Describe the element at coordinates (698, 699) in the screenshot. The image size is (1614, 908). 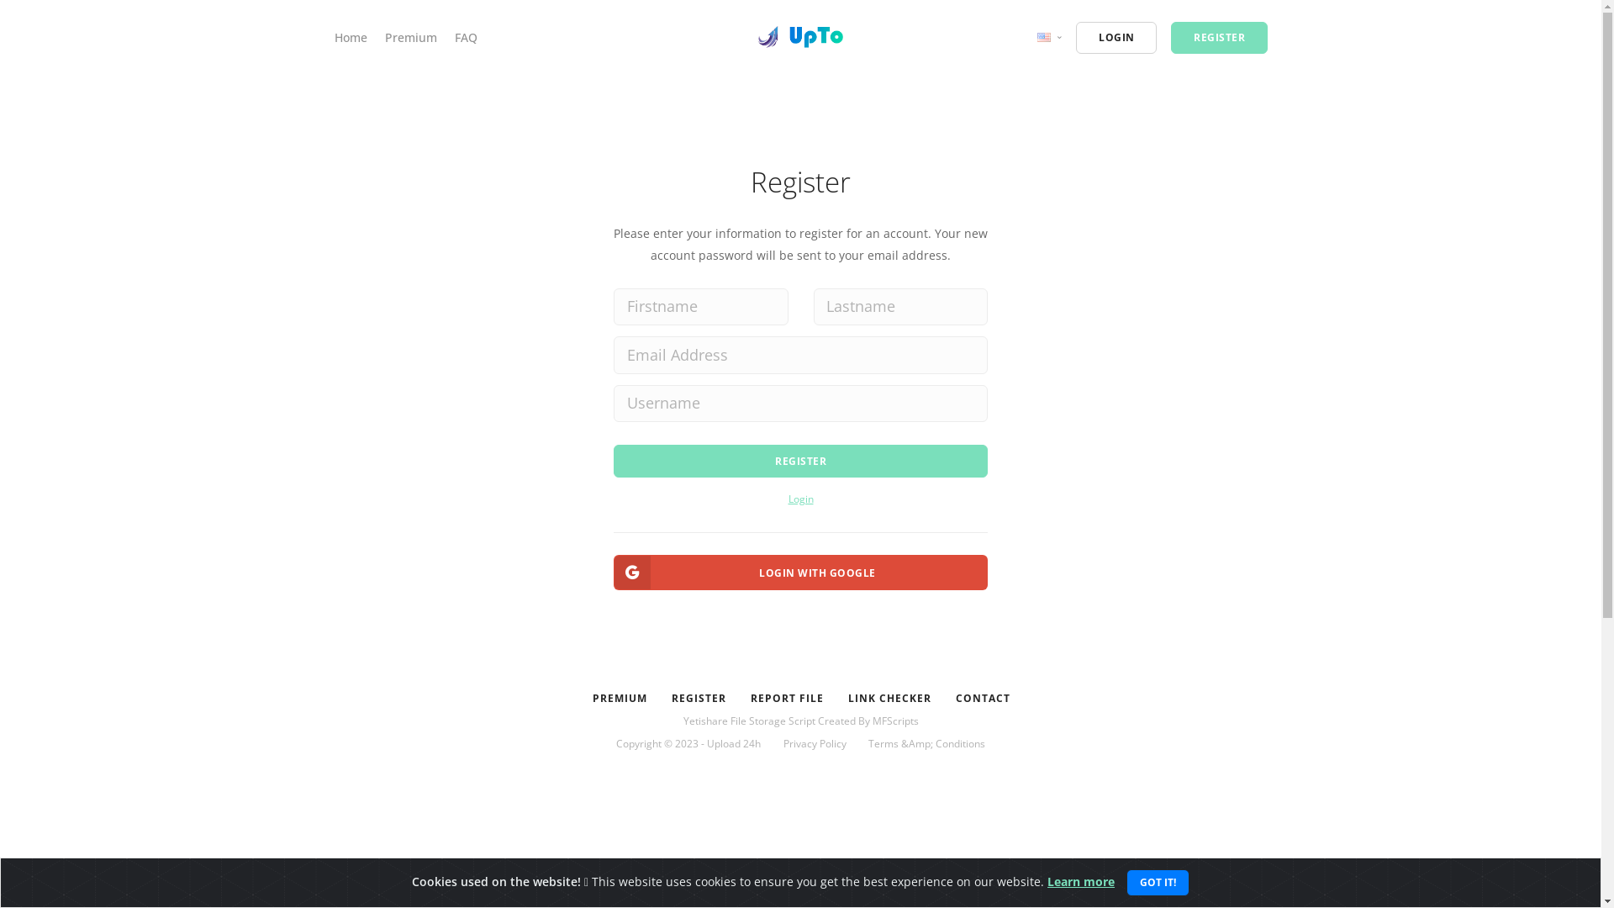
I see `REGISTER` at that location.